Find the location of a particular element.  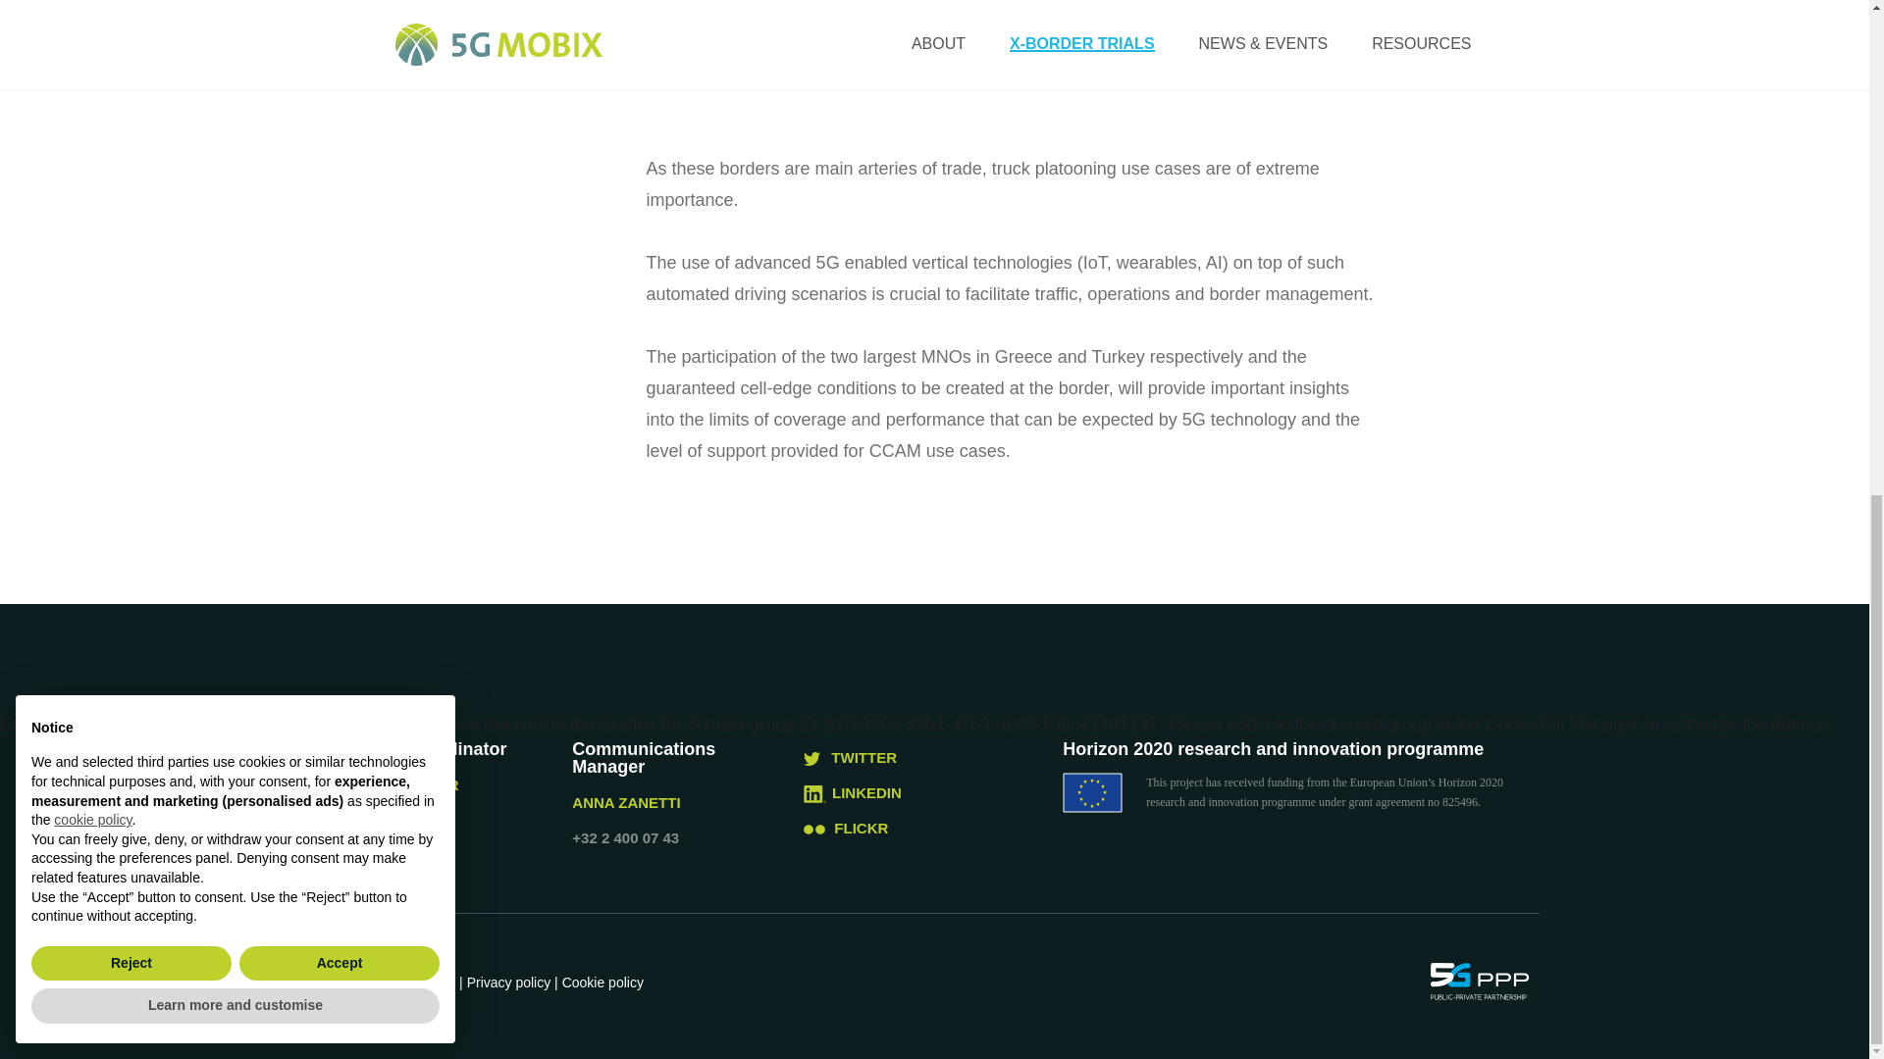

5G-Mobix on LinkedIn is located at coordinates (908, 792).